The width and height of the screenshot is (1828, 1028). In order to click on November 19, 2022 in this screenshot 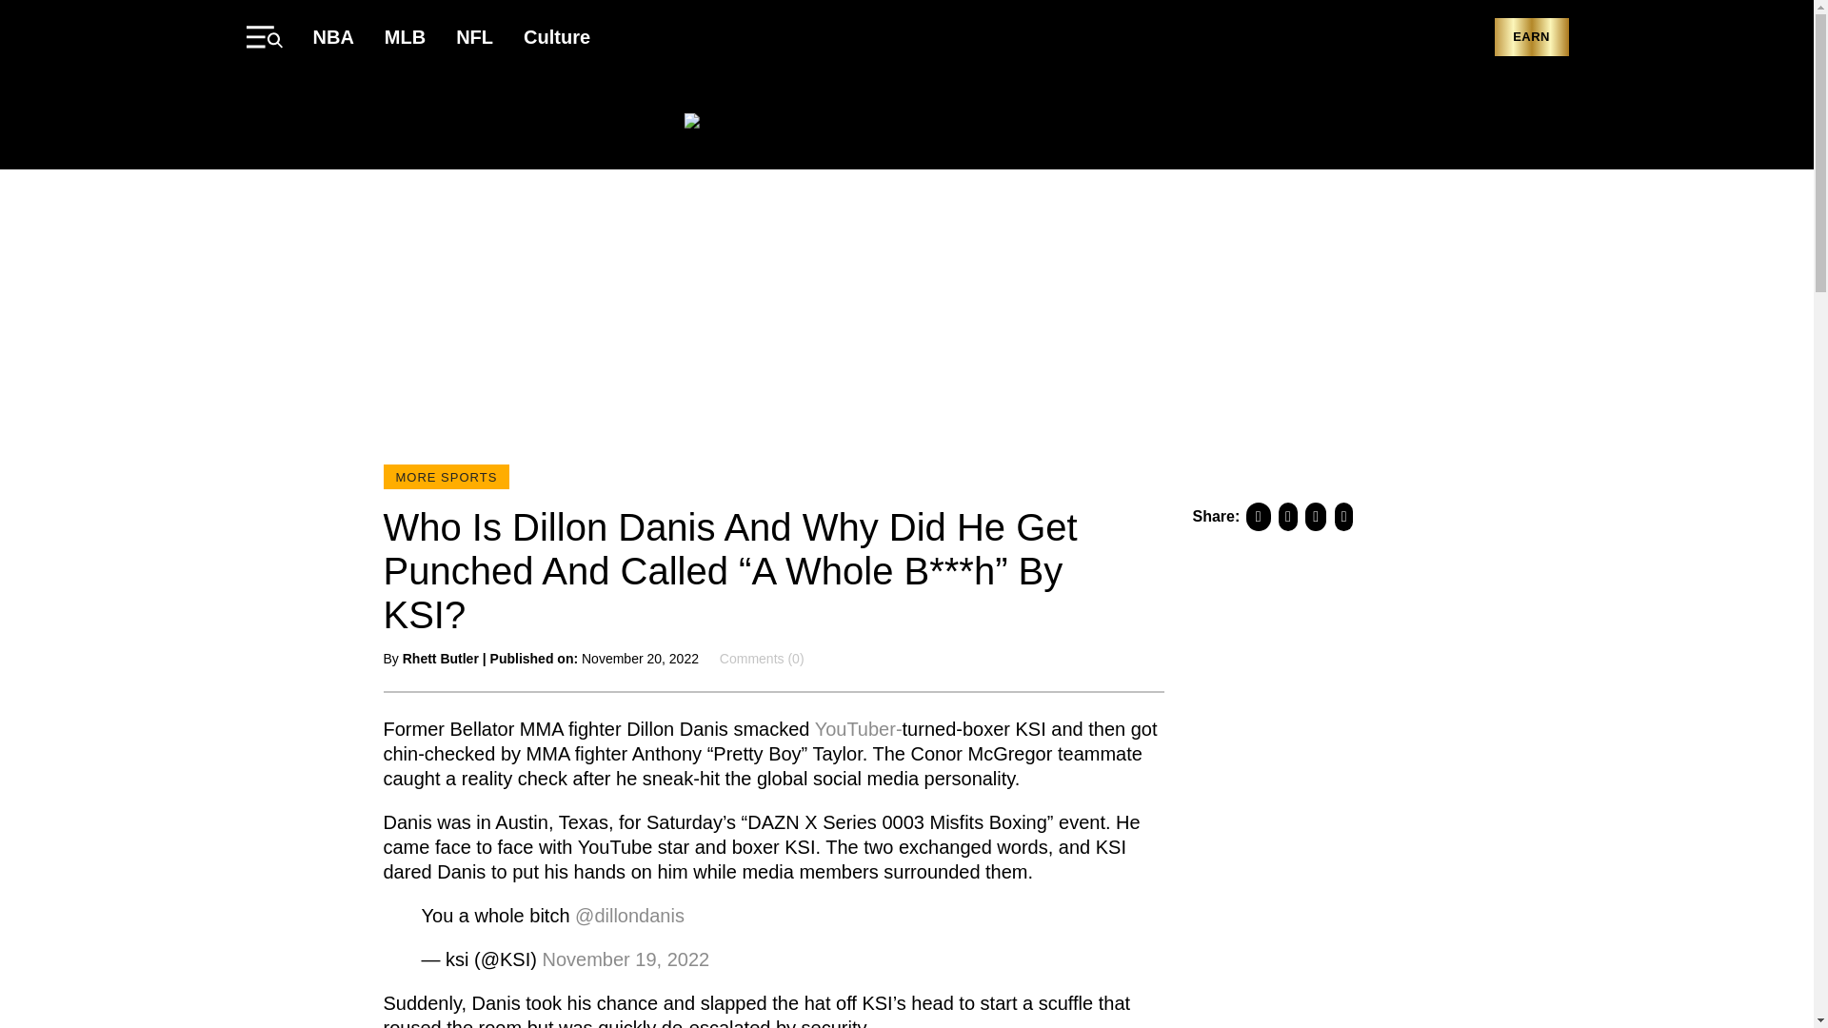, I will do `click(625, 958)`.